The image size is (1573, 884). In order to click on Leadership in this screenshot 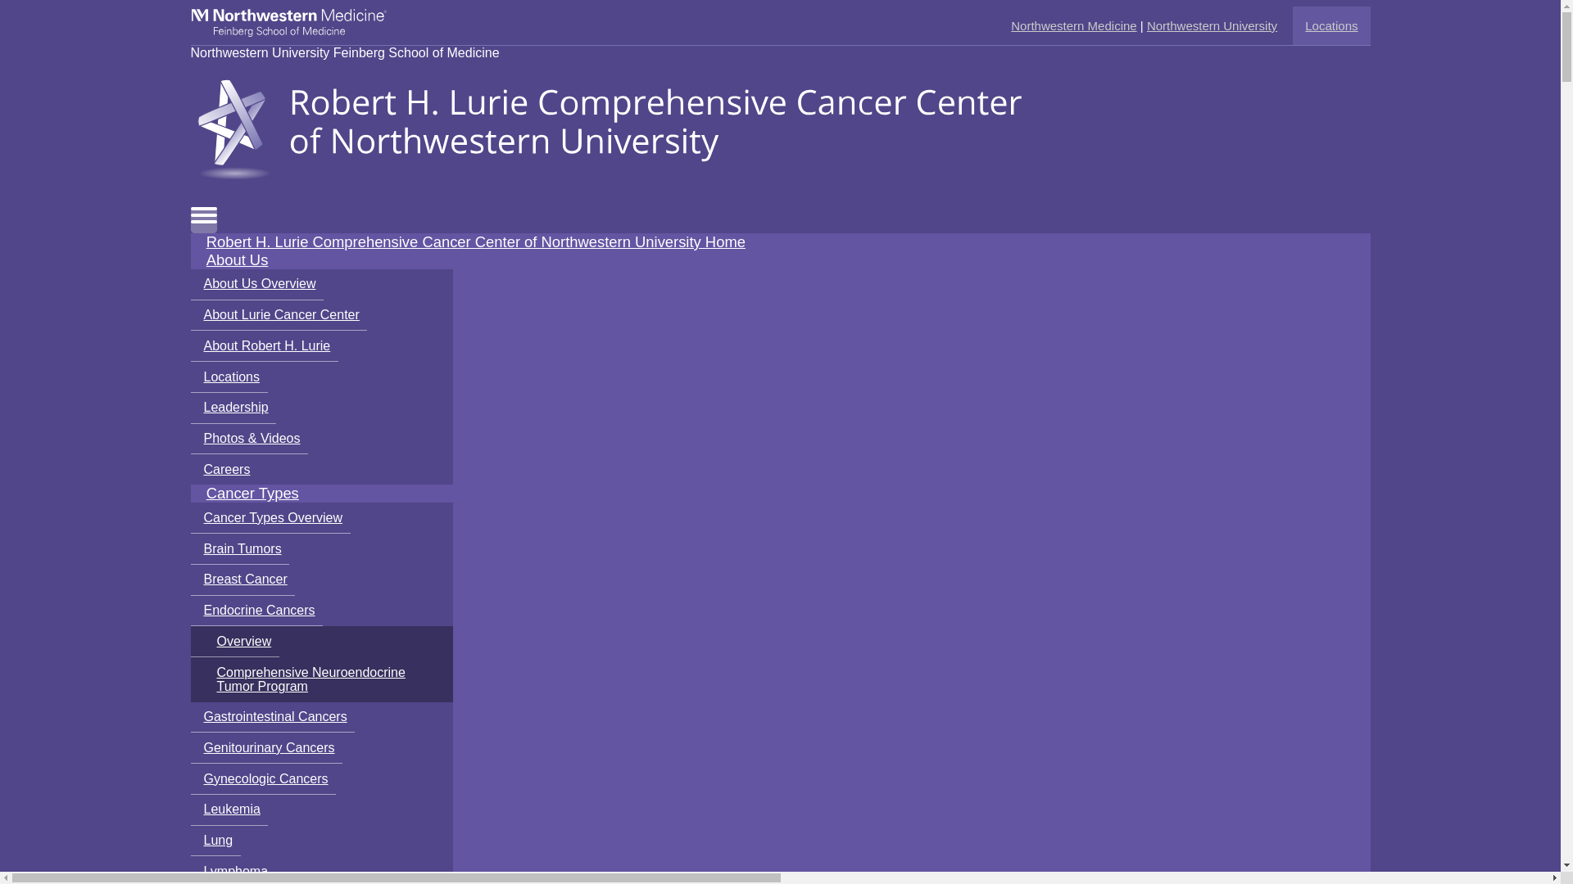, I will do `click(233, 408)`.